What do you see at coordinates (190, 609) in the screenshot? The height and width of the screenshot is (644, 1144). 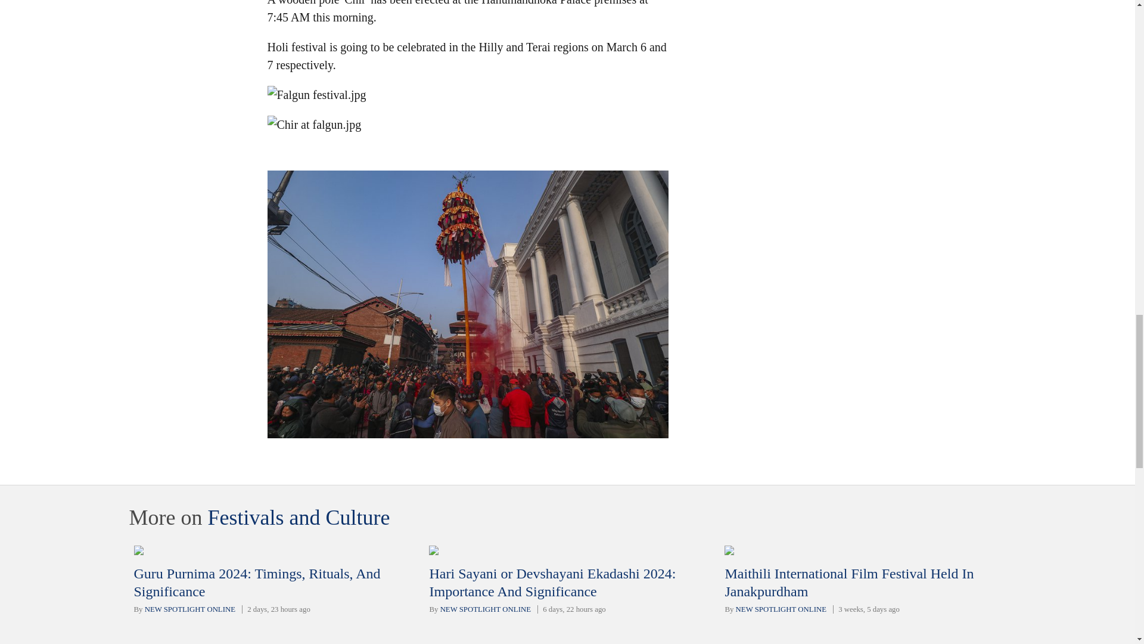 I see `NEW SPOTLIGHT ONLINE` at bounding box center [190, 609].